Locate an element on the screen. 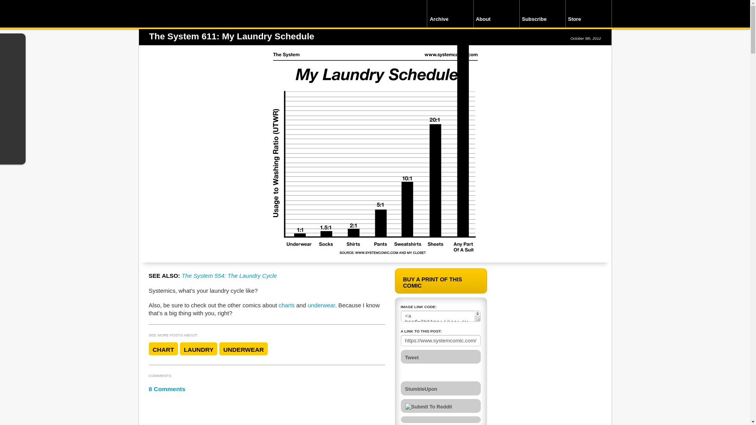  Archive is located at coordinates (450, 14).